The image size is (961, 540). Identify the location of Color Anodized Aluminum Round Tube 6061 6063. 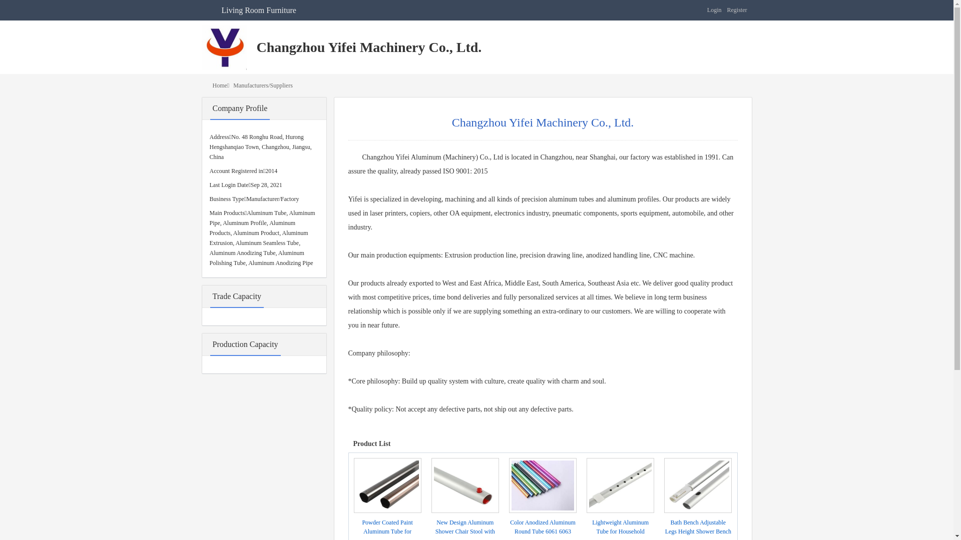
(543, 527).